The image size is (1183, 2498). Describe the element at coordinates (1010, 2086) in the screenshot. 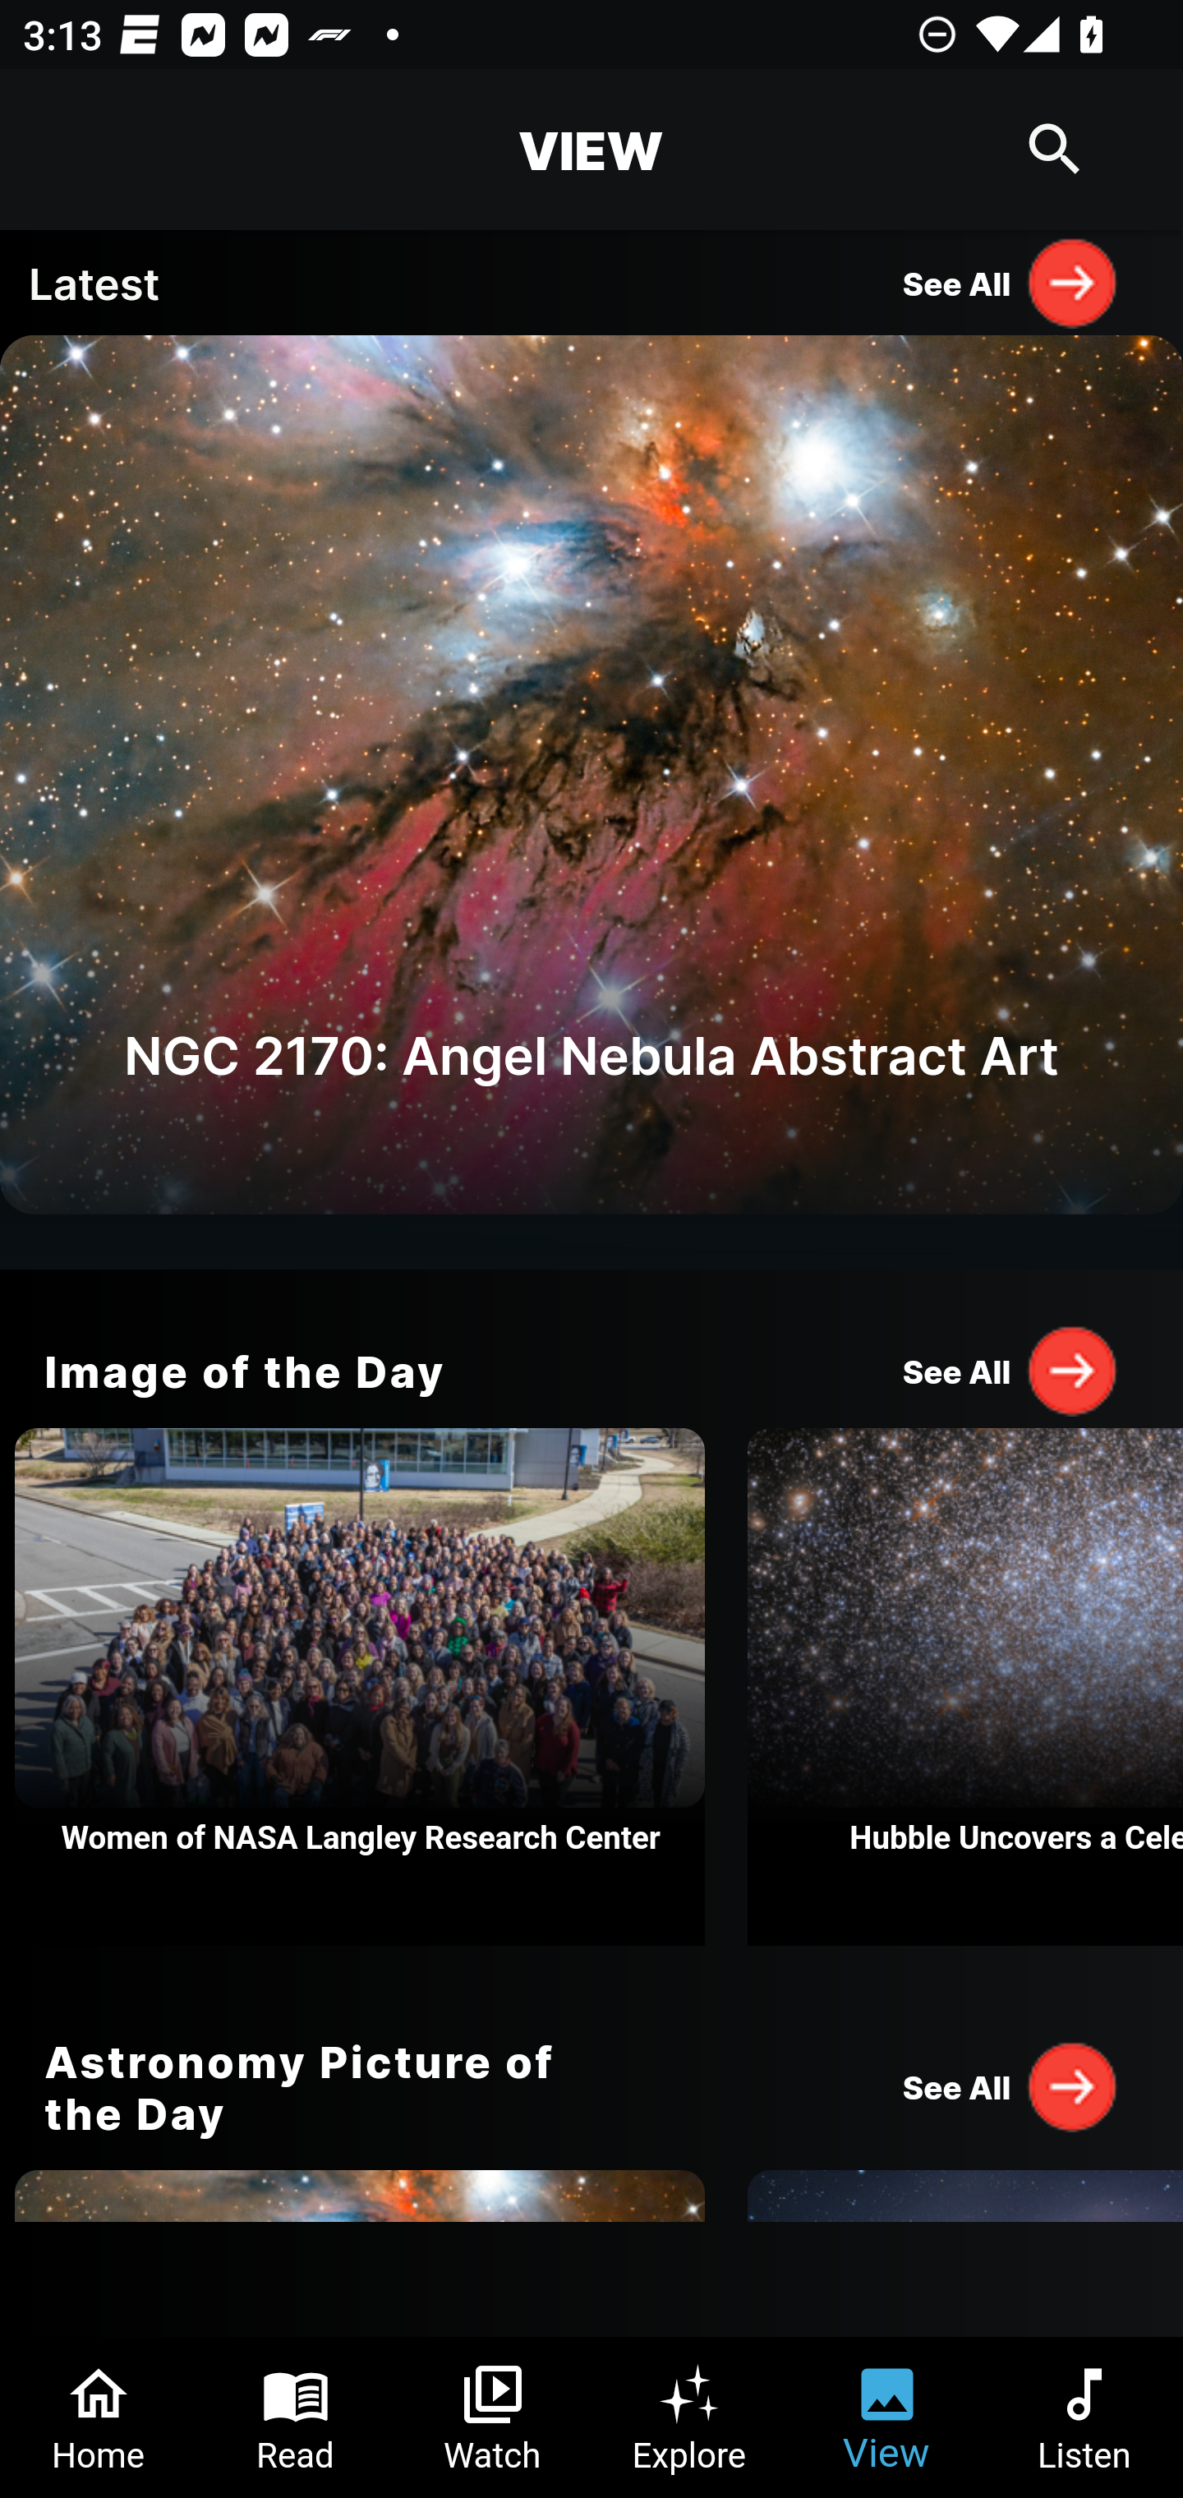

I see `See All` at that location.